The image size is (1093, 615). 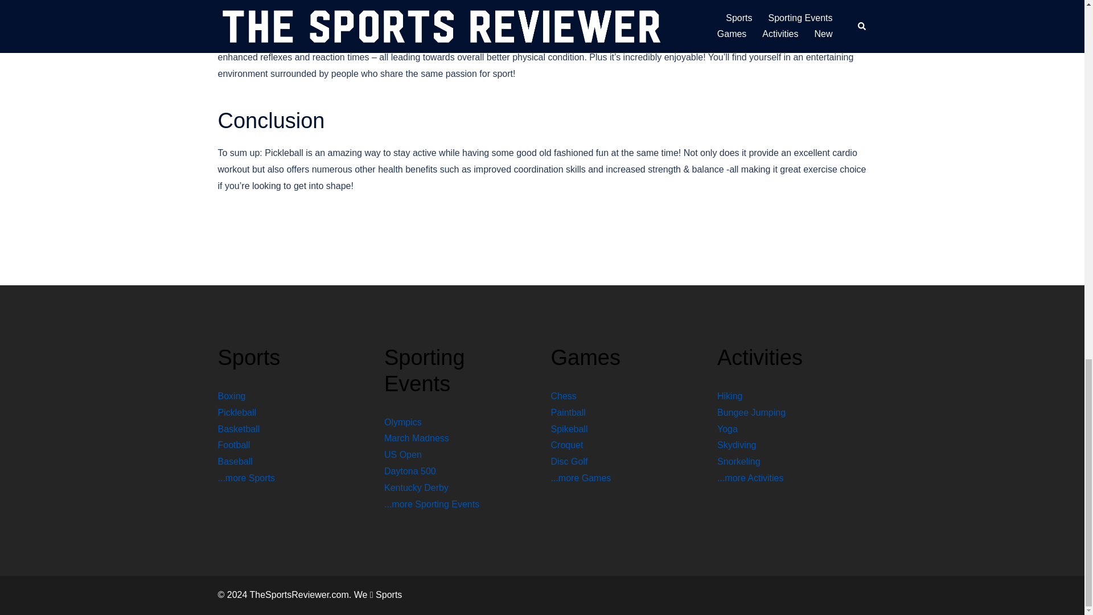 I want to click on Snorkeling, so click(x=739, y=461).